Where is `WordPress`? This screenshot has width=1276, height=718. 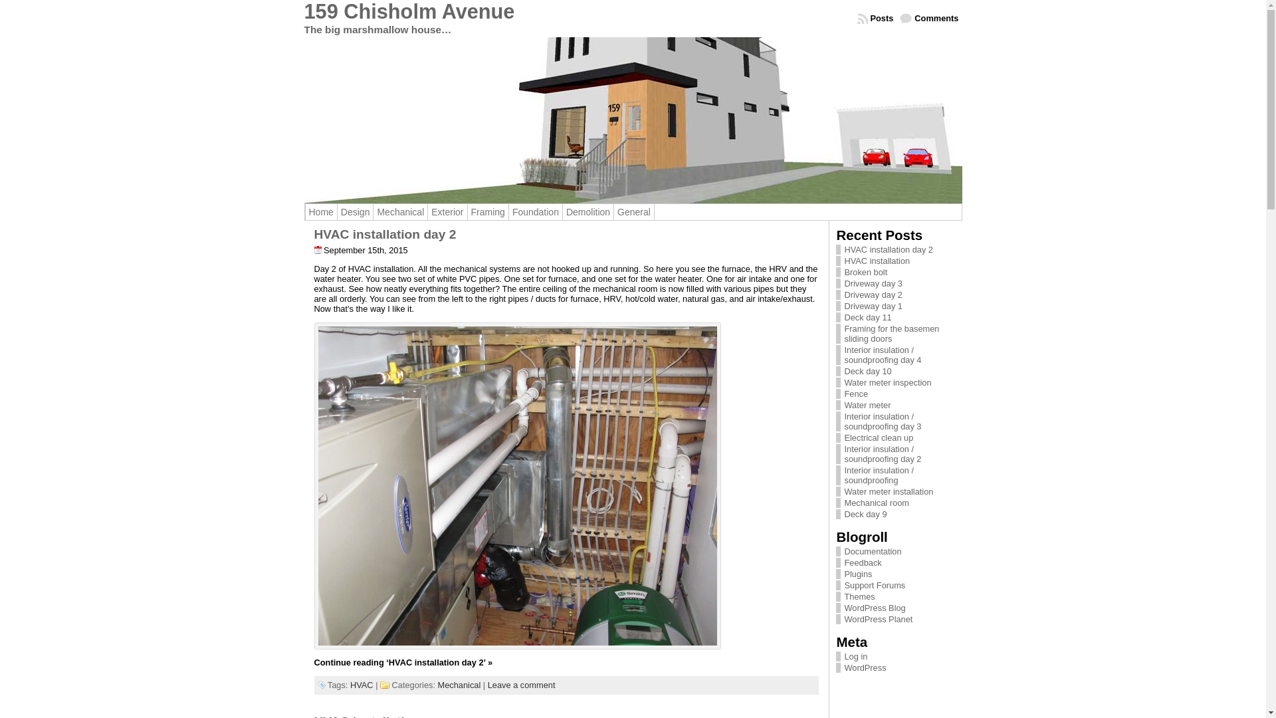 WordPress is located at coordinates (865, 667).